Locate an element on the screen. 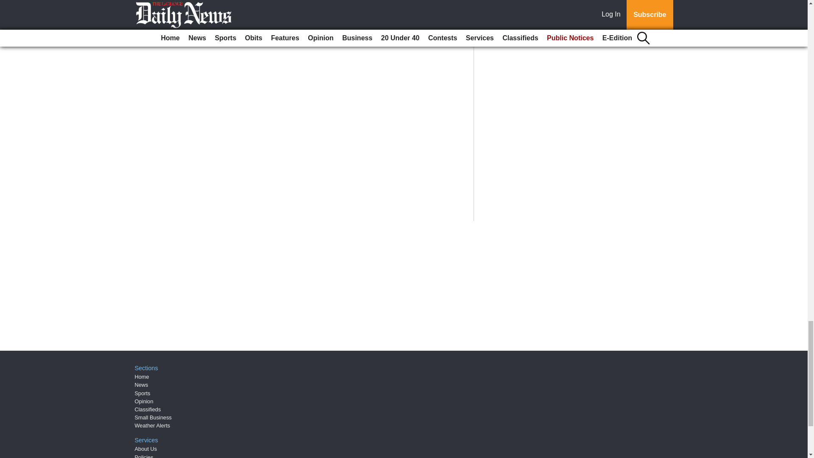  News is located at coordinates (142, 384).